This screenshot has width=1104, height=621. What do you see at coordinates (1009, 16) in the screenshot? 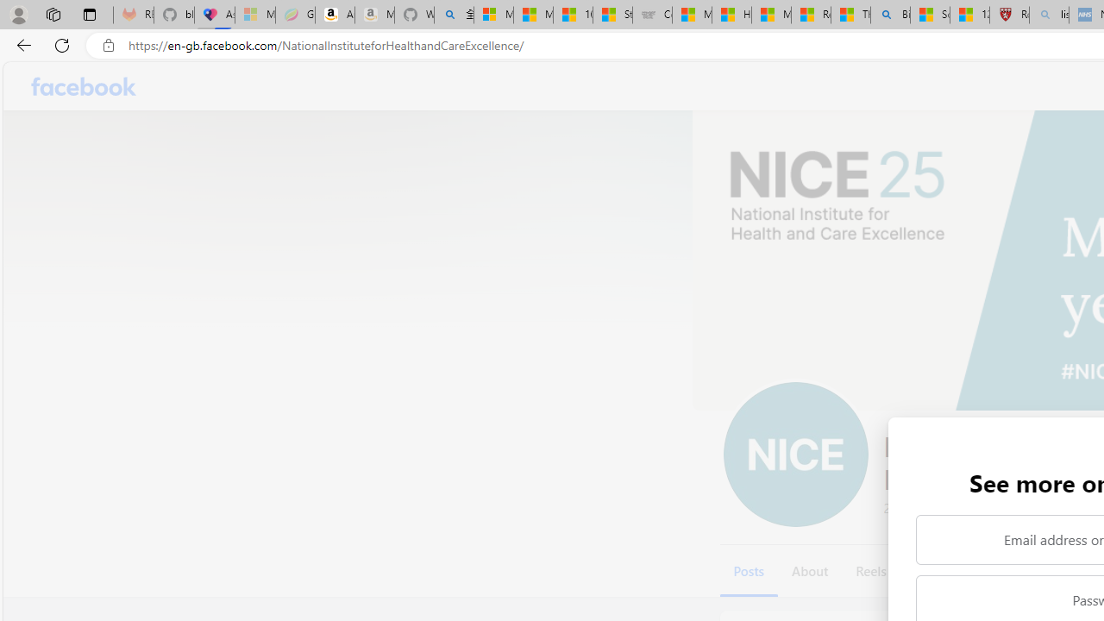
I see `Robert H. Shmerling, MD - Harvard Health` at bounding box center [1009, 16].